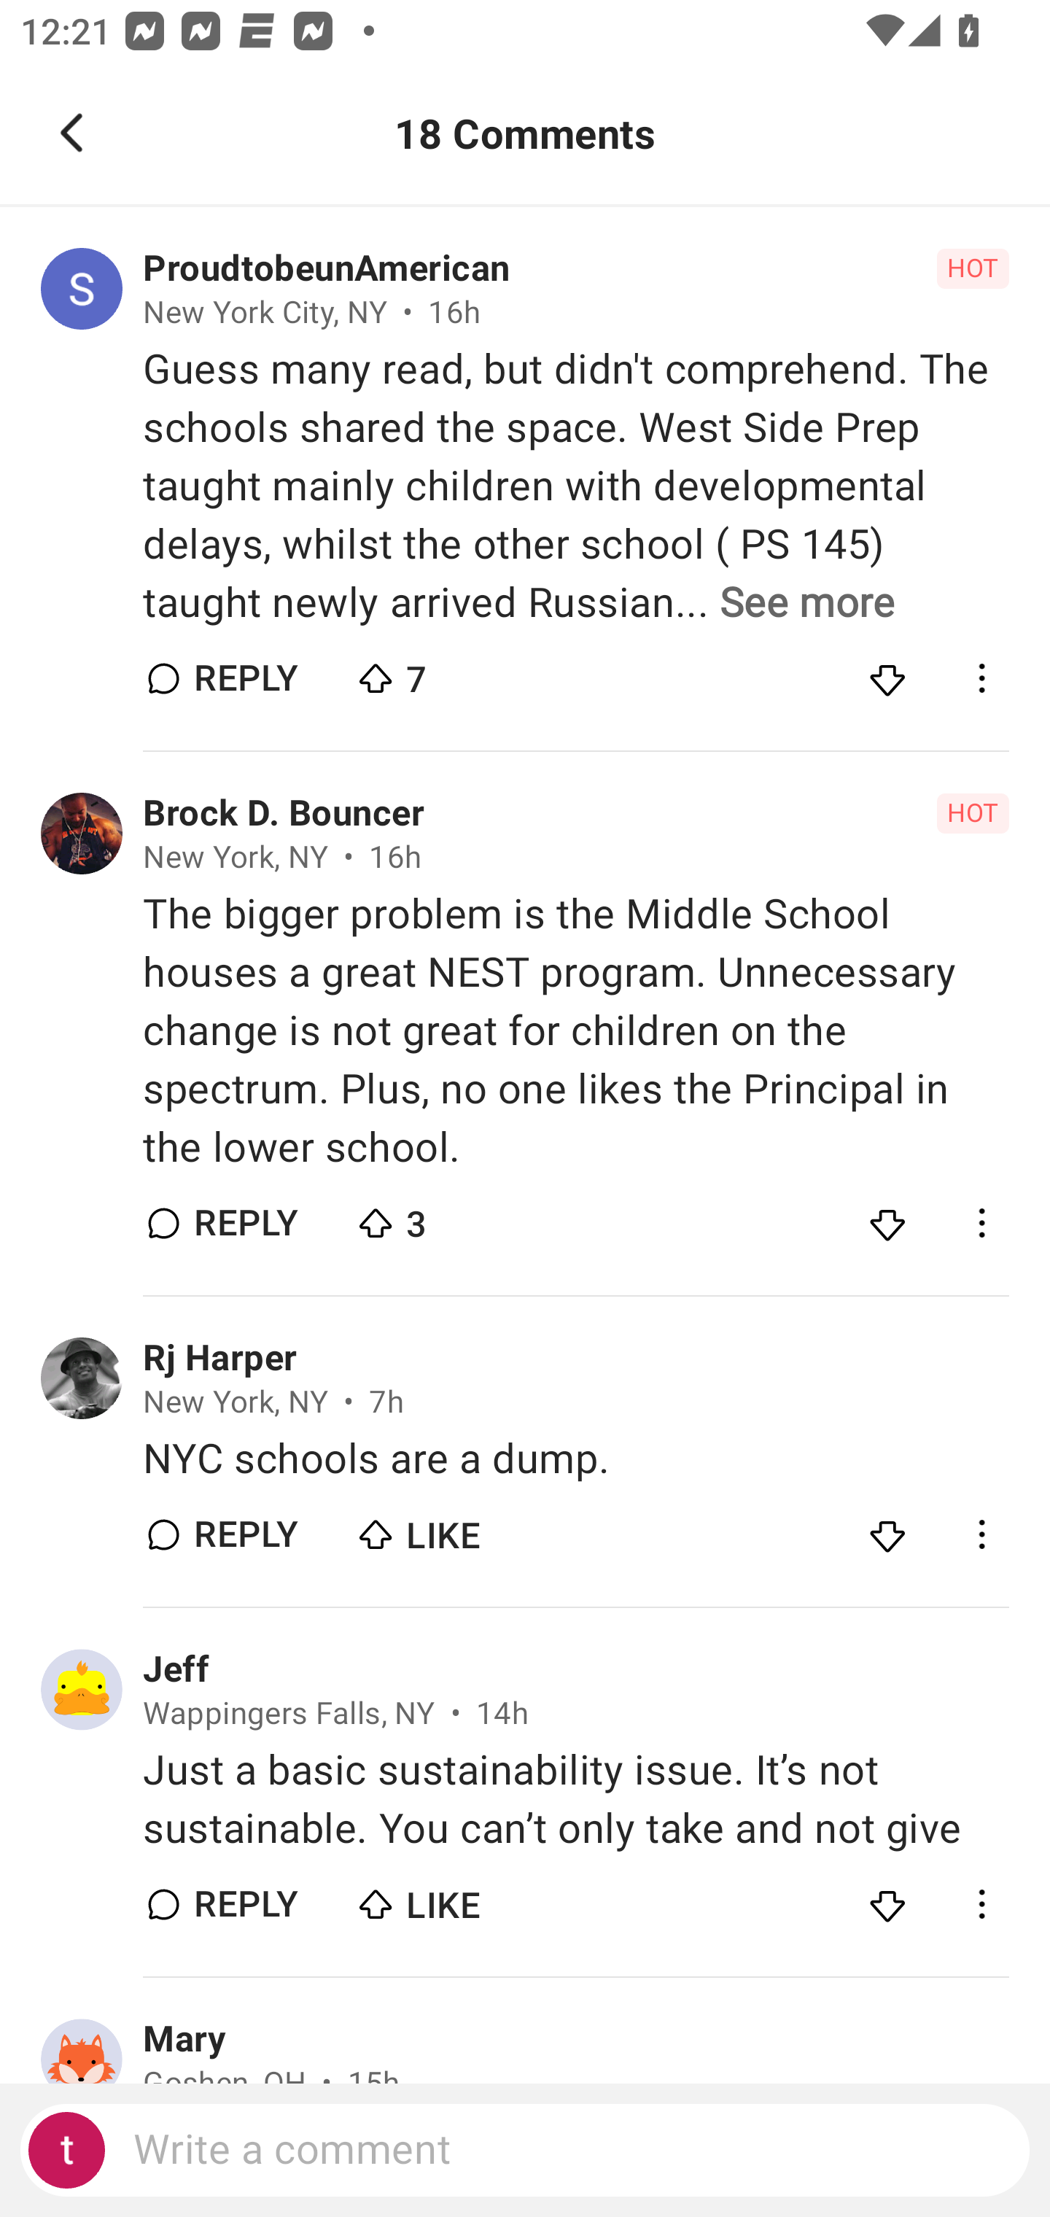 The image size is (1050, 2217). I want to click on ProudtobeunAmerican, so click(326, 269).